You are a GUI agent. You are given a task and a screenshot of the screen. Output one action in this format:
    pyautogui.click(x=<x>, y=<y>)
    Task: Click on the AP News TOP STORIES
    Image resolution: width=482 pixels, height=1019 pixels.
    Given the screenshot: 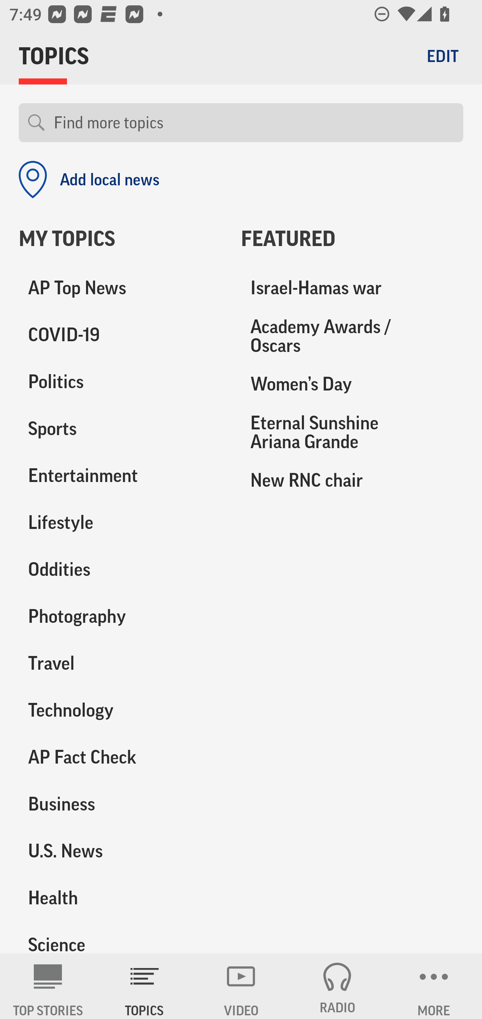 What is the action you would take?
    pyautogui.click(x=48, y=986)
    